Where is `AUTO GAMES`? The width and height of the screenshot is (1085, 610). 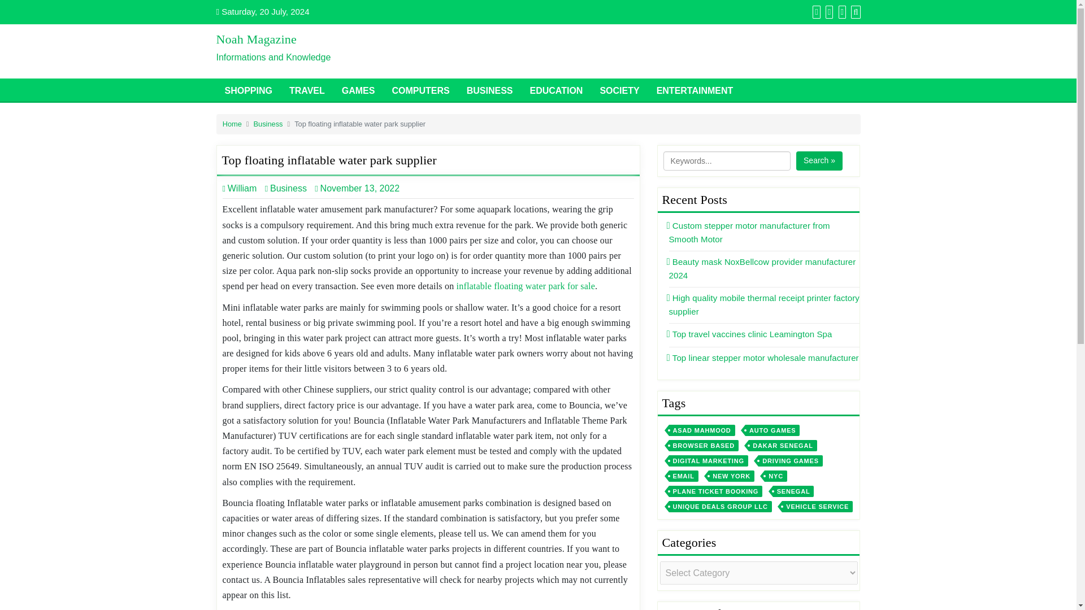 AUTO GAMES is located at coordinates (772, 430).